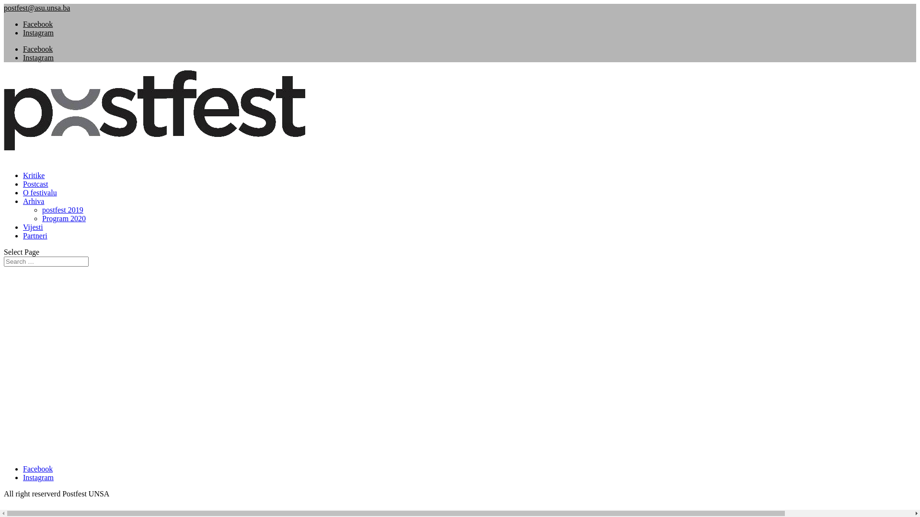 The width and height of the screenshot is (920, 517). I want to click on Vijesti, so click(33, 233).